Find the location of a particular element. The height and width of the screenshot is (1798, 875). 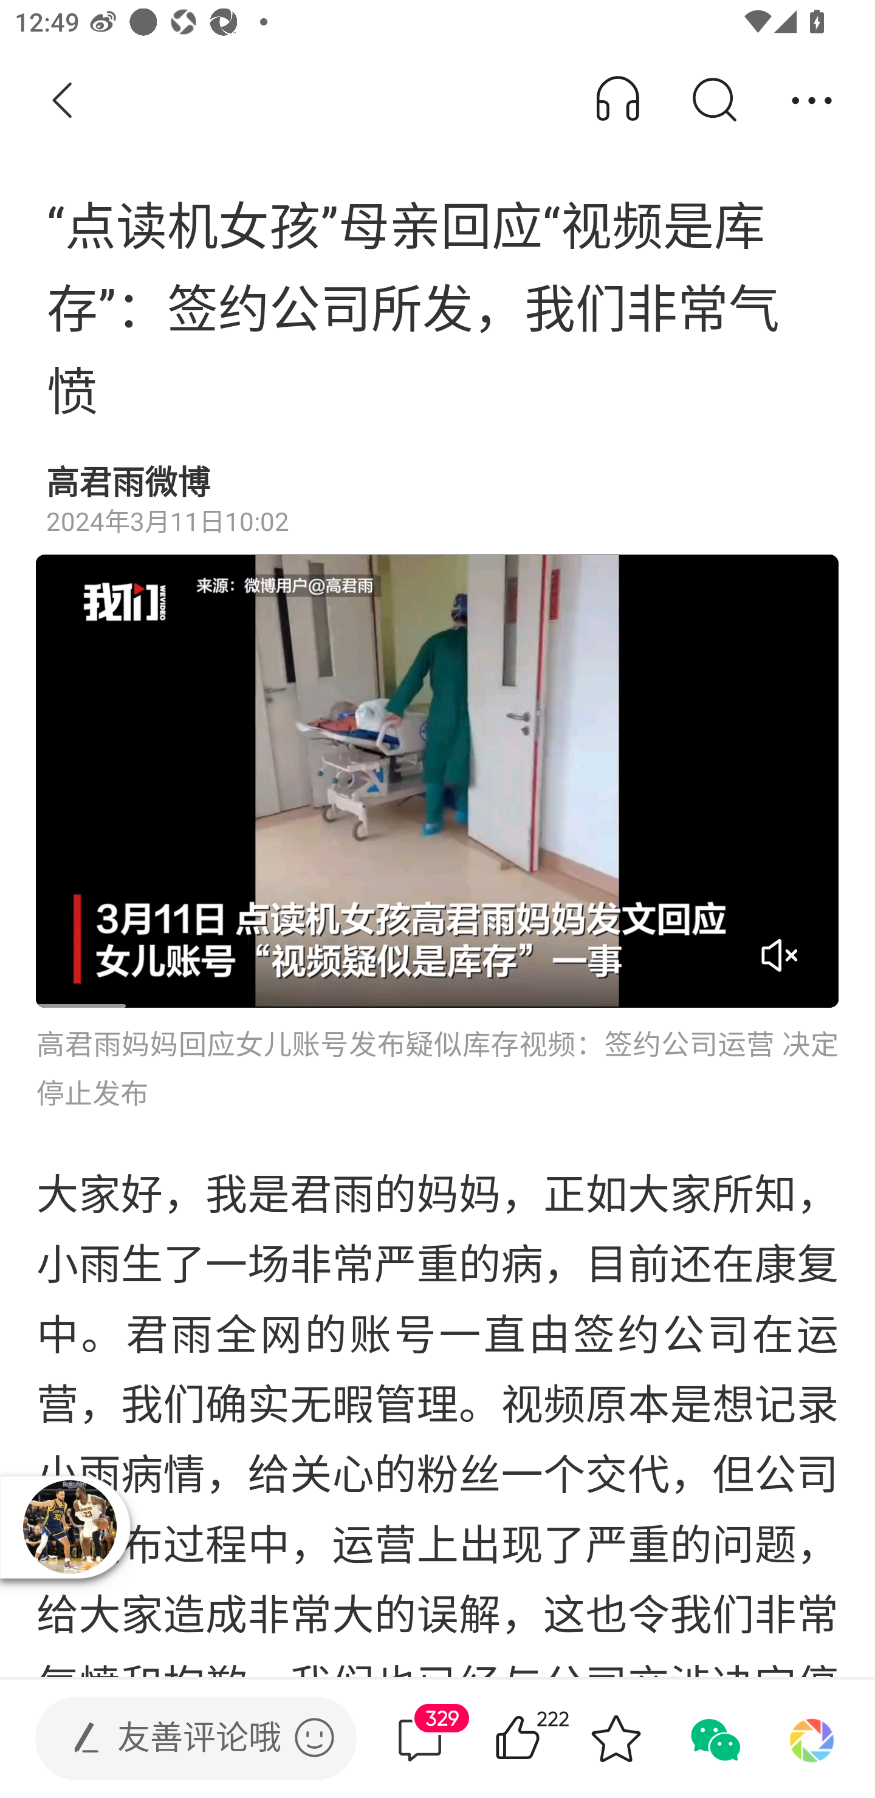

收藏  is located at coordinates (616, 1738).